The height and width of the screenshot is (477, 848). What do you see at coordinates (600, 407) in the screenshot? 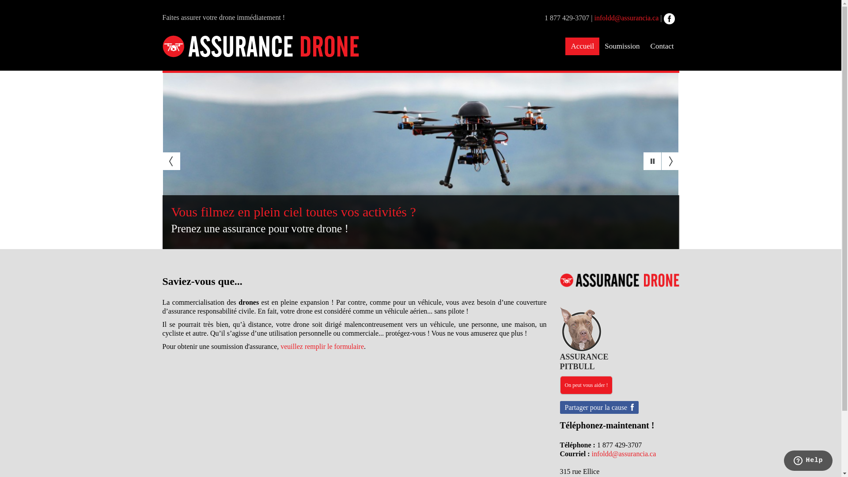
I see `Partager pour la cause` at bounding box center [600, 407].